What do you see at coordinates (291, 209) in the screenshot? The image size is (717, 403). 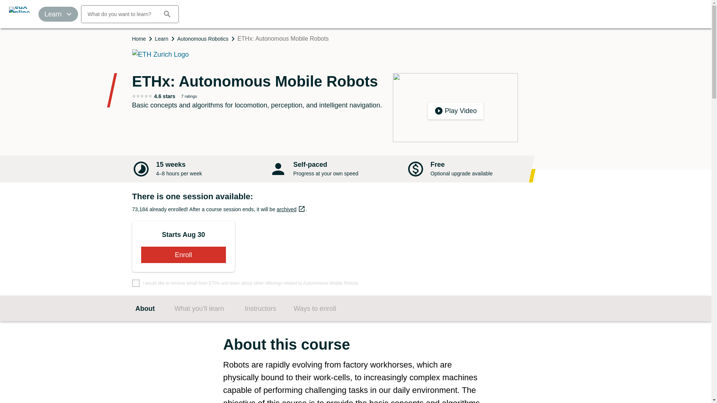 I see `Enroll` at bounding box center [291, 209].